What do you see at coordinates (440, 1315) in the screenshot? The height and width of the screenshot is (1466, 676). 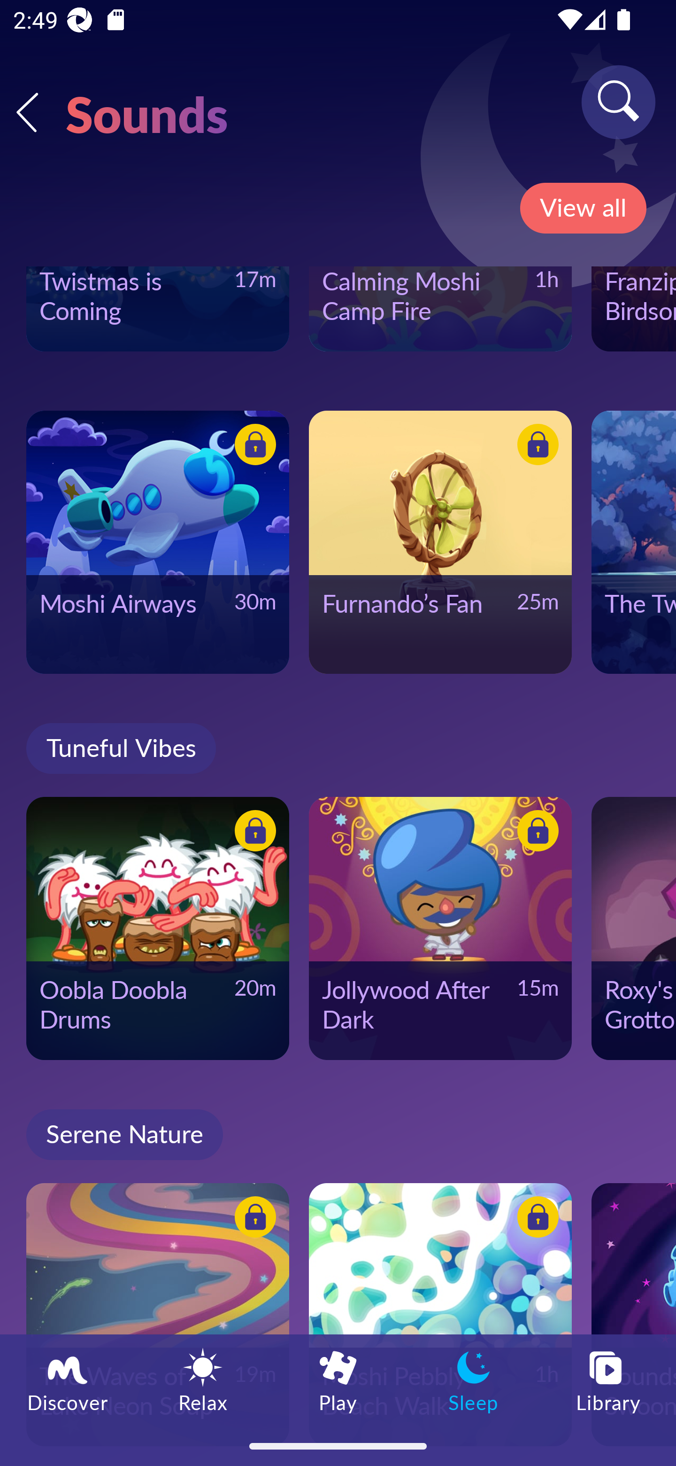 I see `Featured Content Button Moshi Pebbly Beach Walk 1h` at bounding box center [440, 1315].